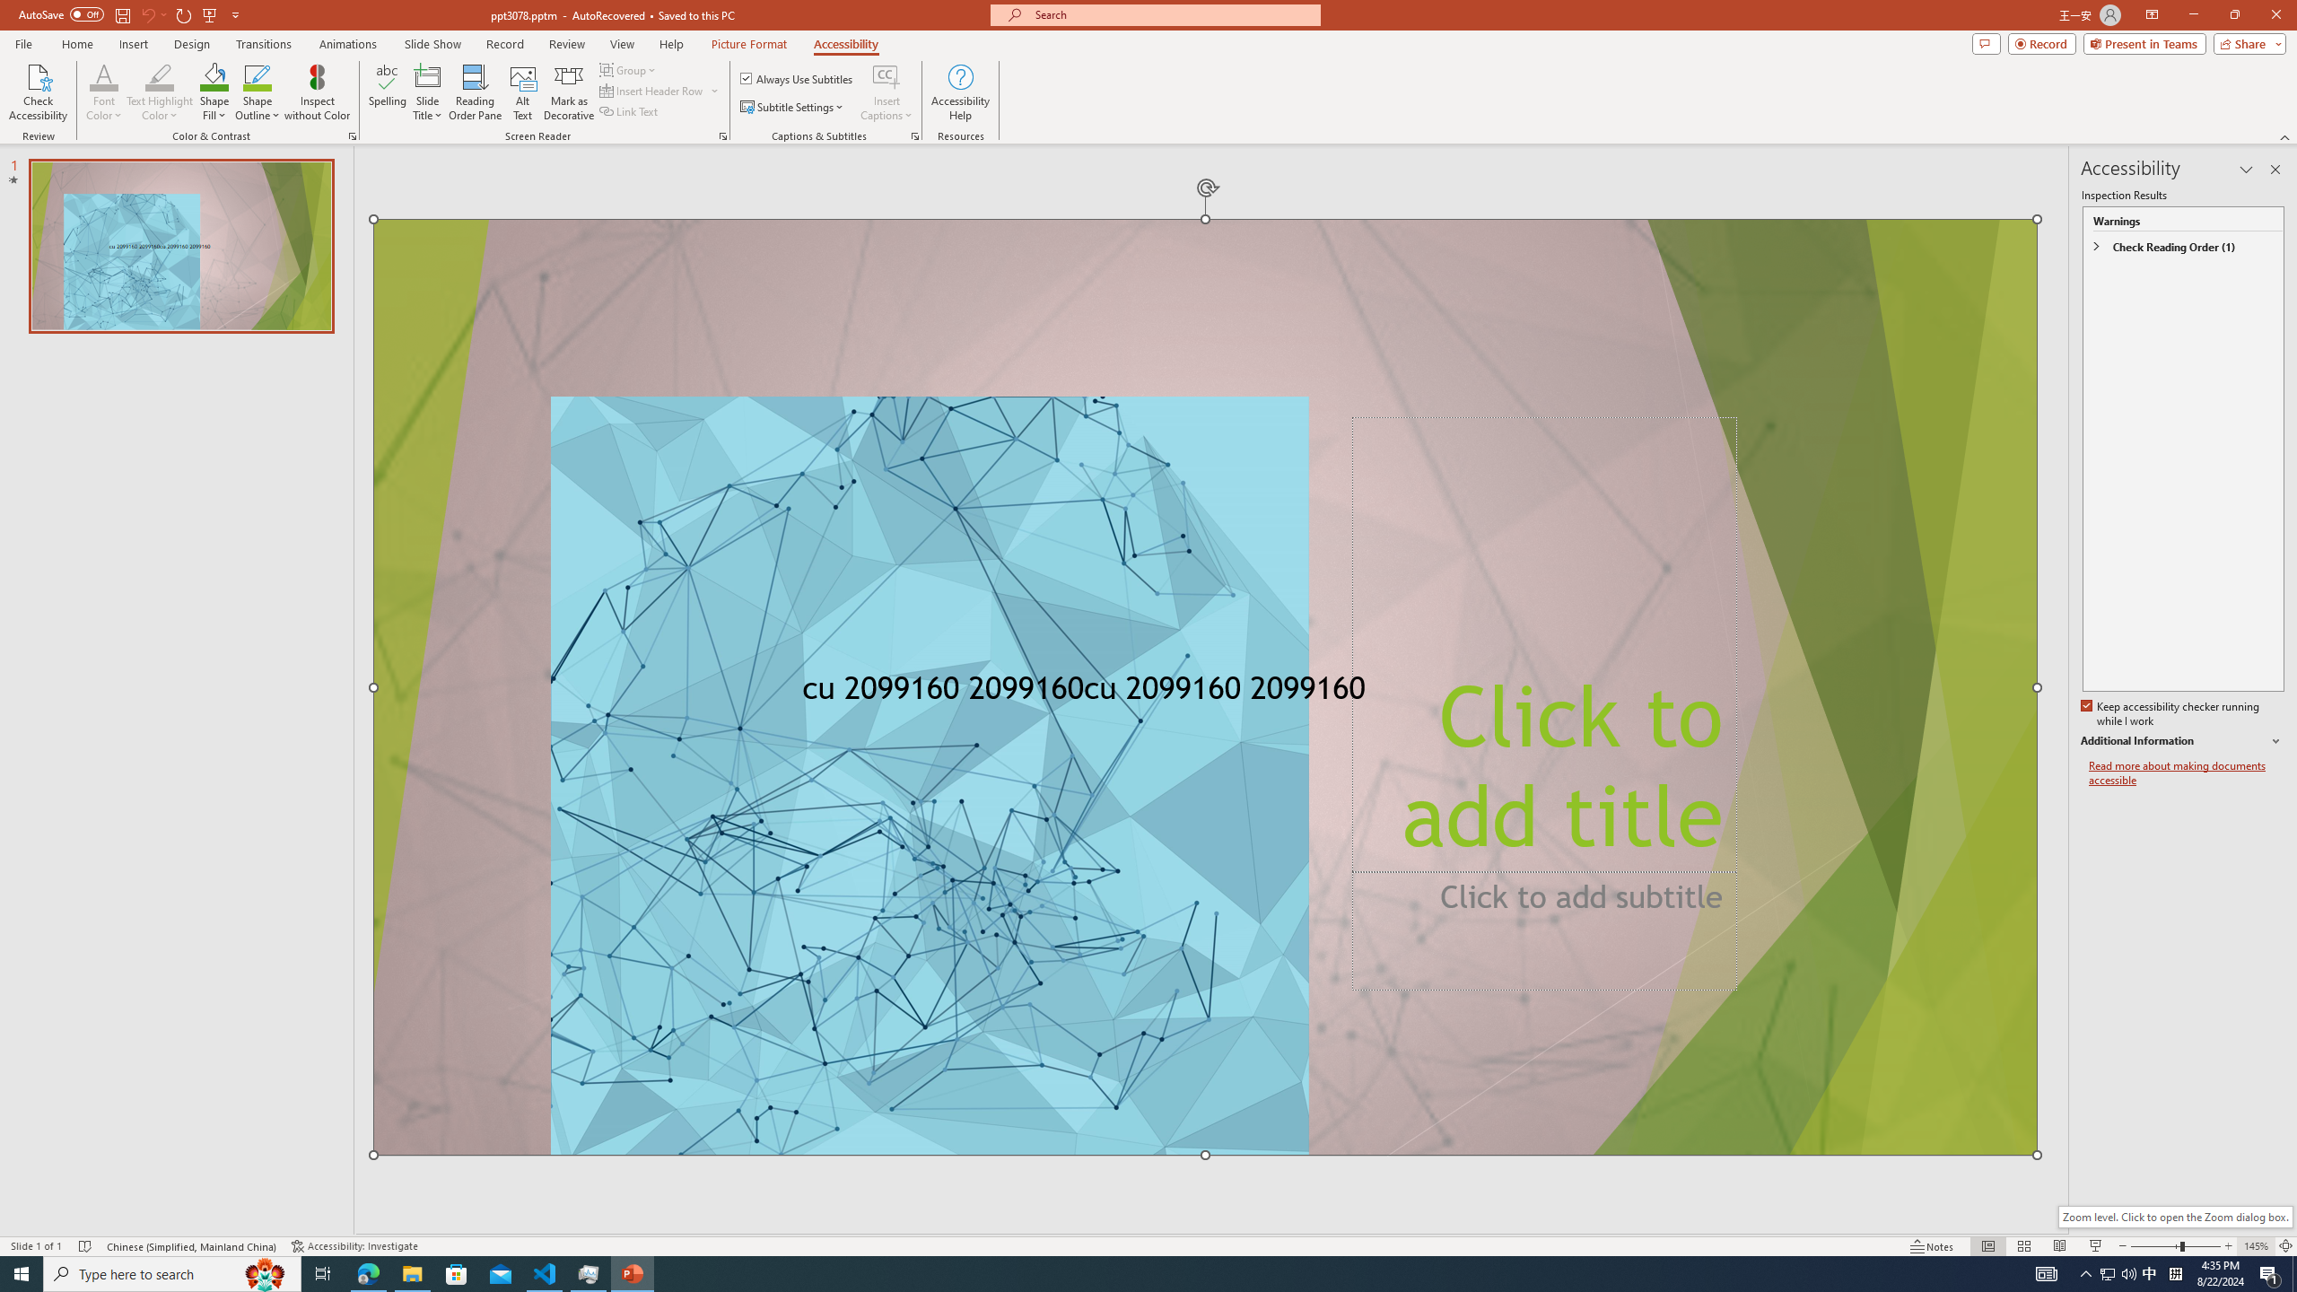 Image resolution: width=2297 pixels, height=1292 pixels. I want to click on Always Use Subtitles, so click(798, 79).